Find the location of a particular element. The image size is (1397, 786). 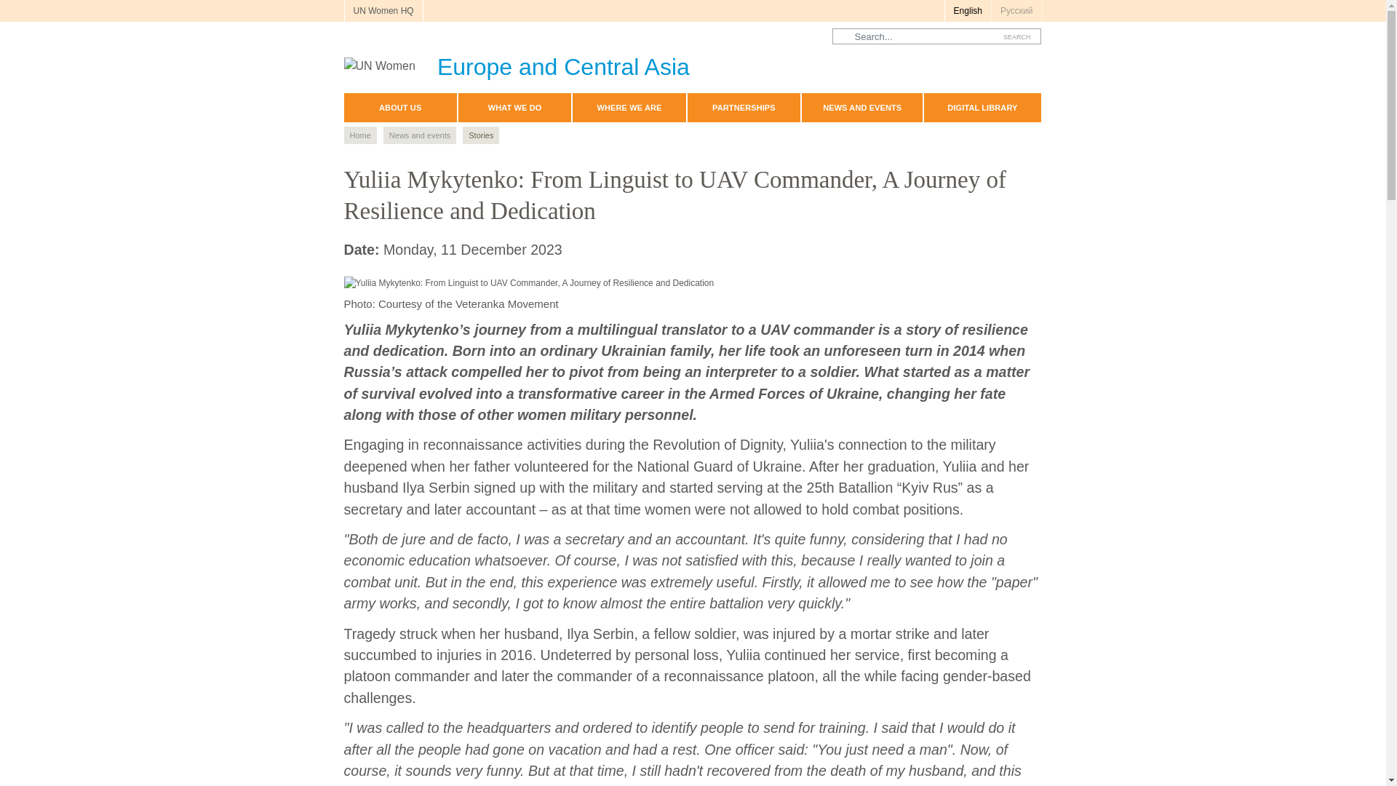

WHERE WE ARE is located at coordinates (629, 108).